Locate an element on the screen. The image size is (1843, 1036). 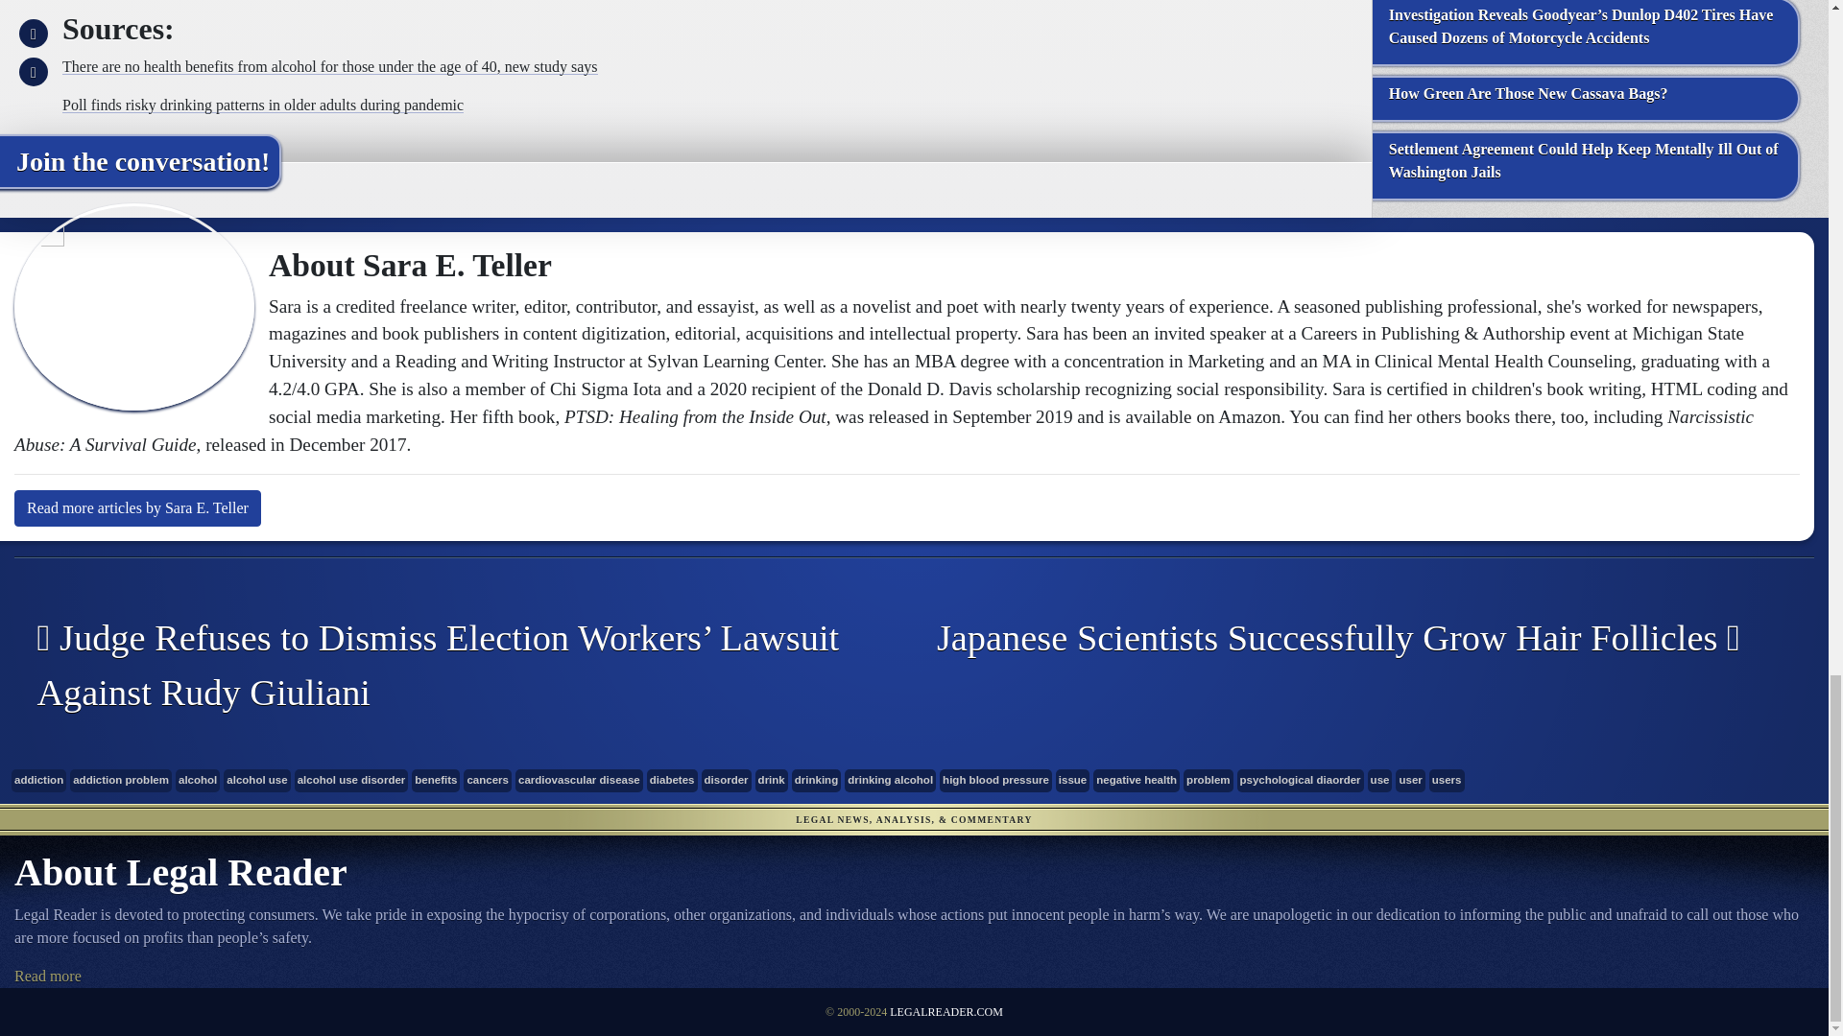
Read more articles by Sara E. Teller is located at coordinates (138, 507).